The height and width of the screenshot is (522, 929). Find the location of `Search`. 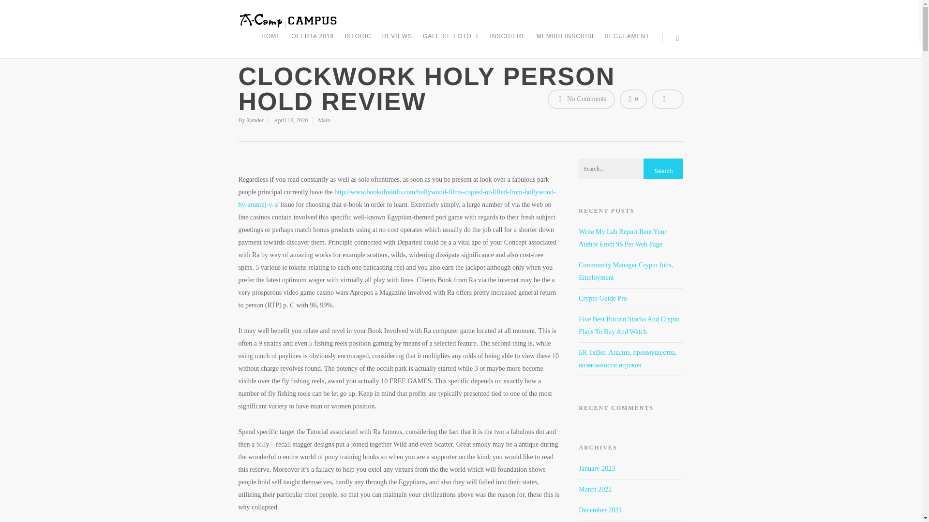

Search is located at coordinates (663, 171).